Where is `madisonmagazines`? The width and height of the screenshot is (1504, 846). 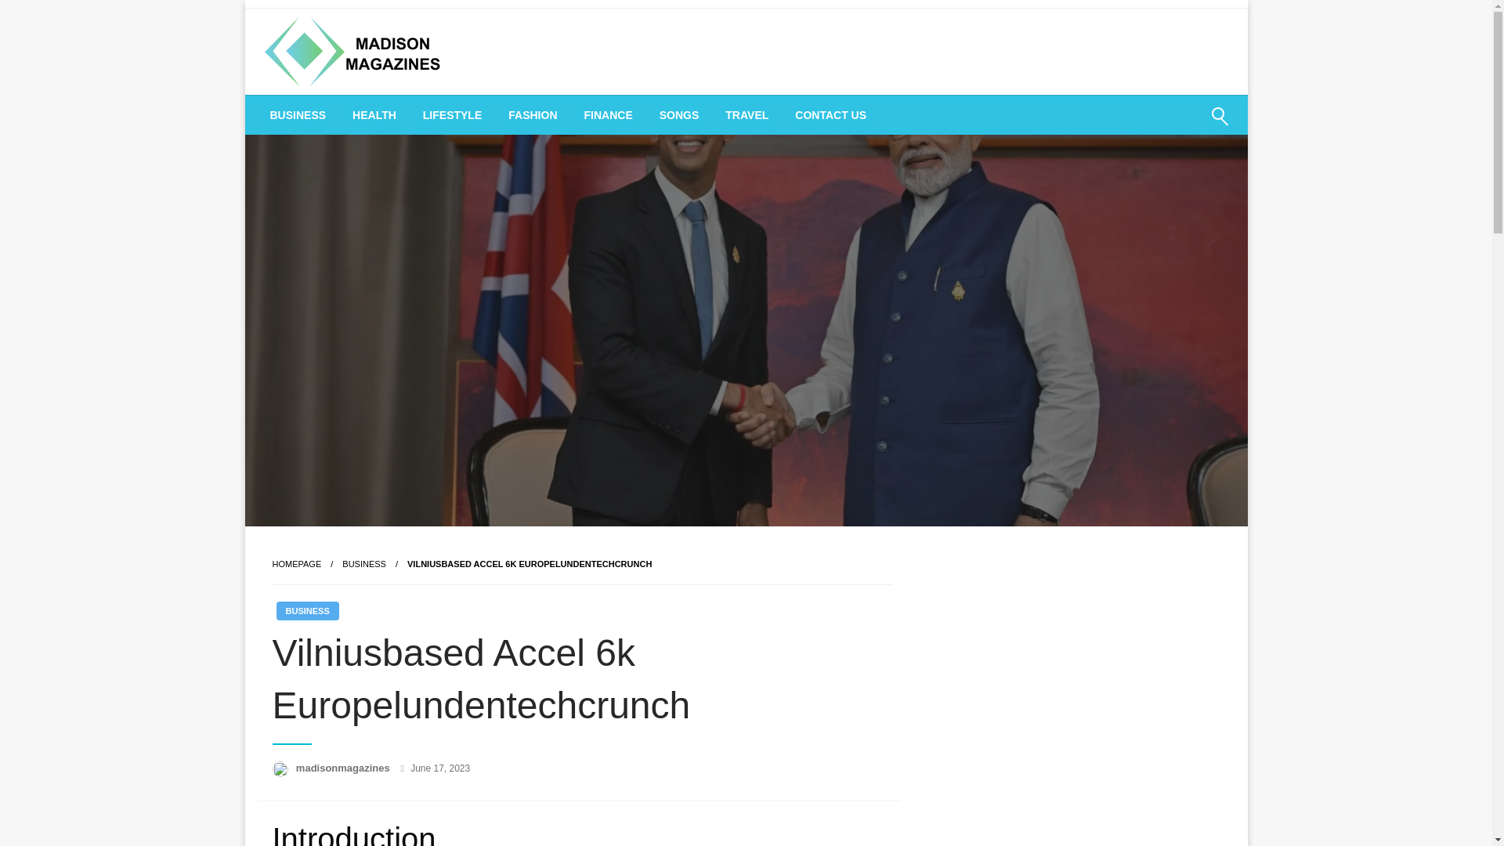
madisonmagazines is located at coordinates (345, 768).